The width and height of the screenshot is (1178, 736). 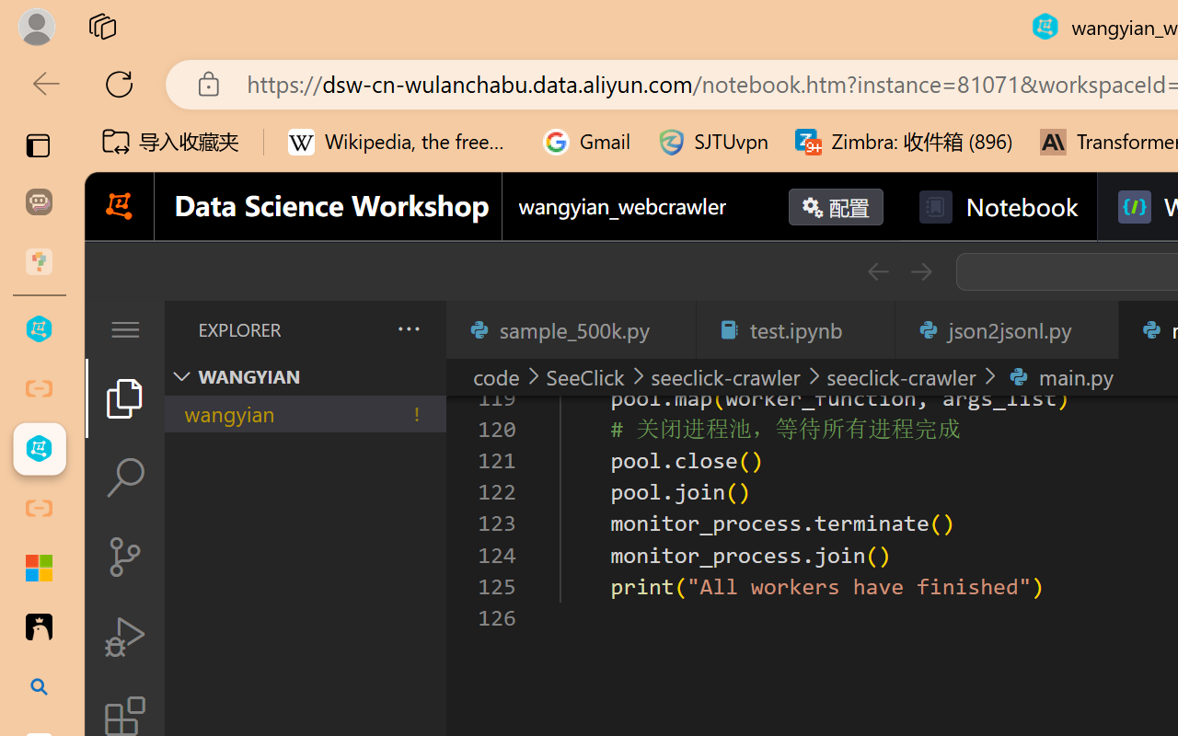 What do you see at coordinates (878, 271) in the screenshot?
I see `Go Back (Alt+LeftArrow)` at bounding box center [878, 271].